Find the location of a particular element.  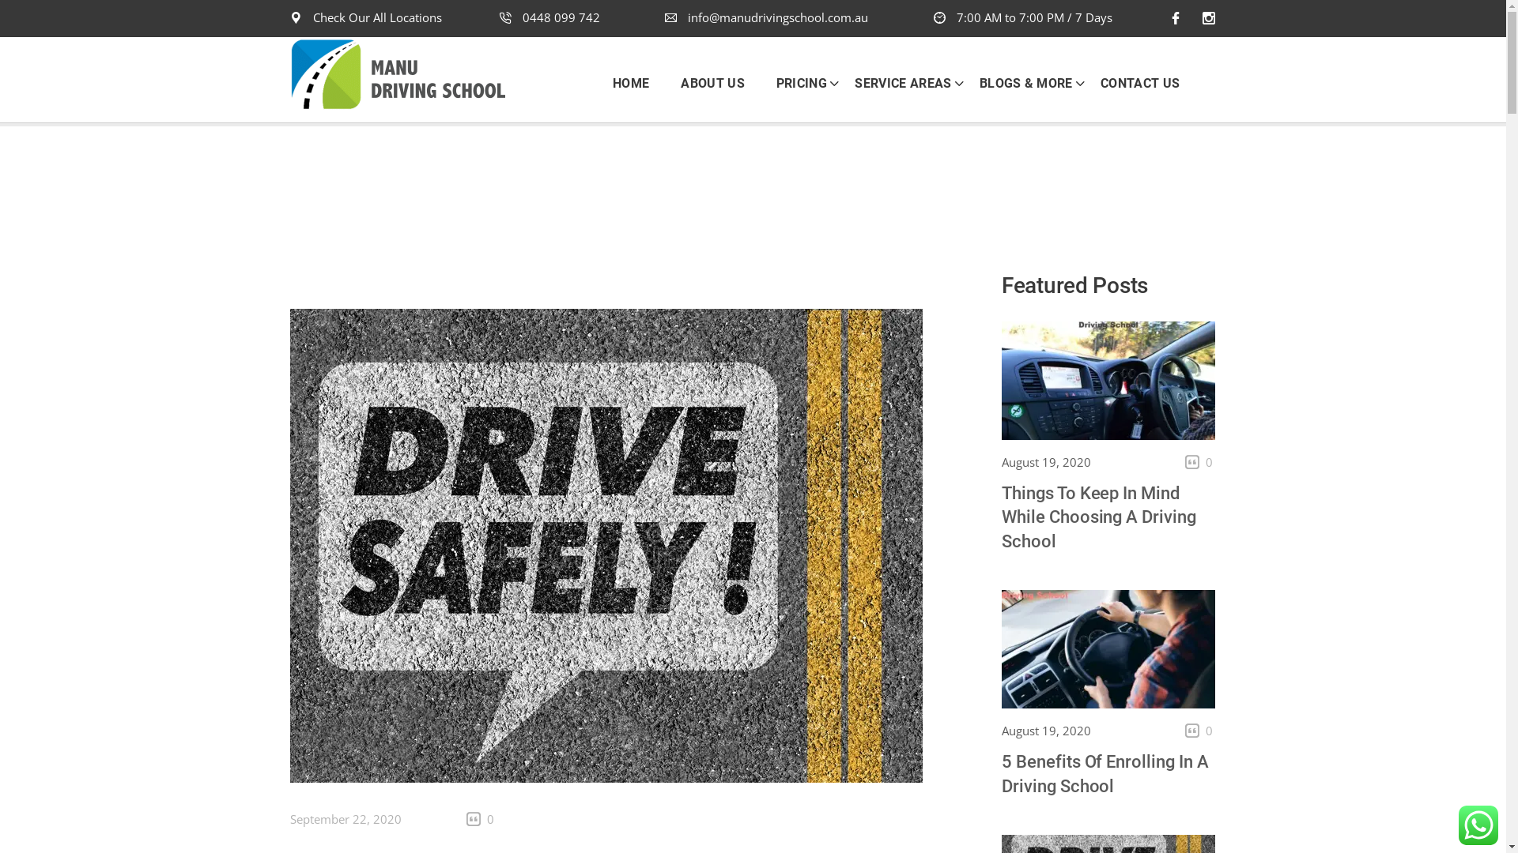

BLOGS & MORE is located at coordinates (1020, 84).